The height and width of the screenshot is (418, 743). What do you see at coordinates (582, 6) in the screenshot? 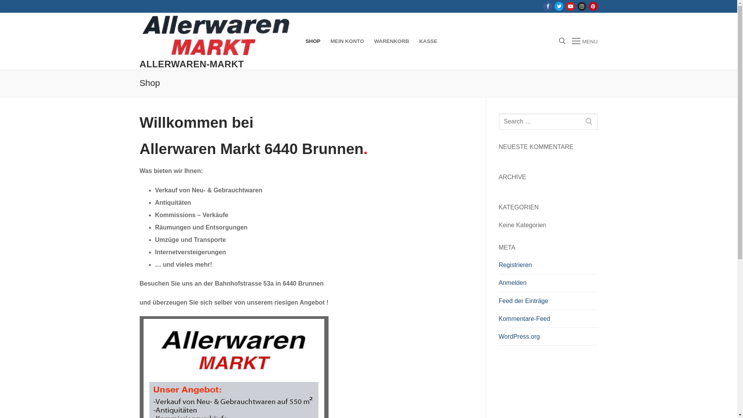
I see `Instagram` at bounding box center [582, 6].